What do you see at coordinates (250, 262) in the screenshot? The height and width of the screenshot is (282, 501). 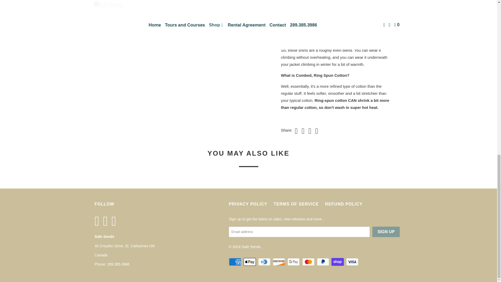 I see `Apple Pay` at bounding box center [250, 262].